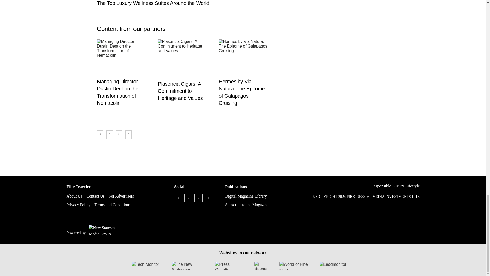 Image resolution: width=490 pixels, height=276 pixels. Describe the element at coordinates (182, 58) in the screenshot. I see `Plasencia Cigars: A Commitment to Heritage and Values` at that location.